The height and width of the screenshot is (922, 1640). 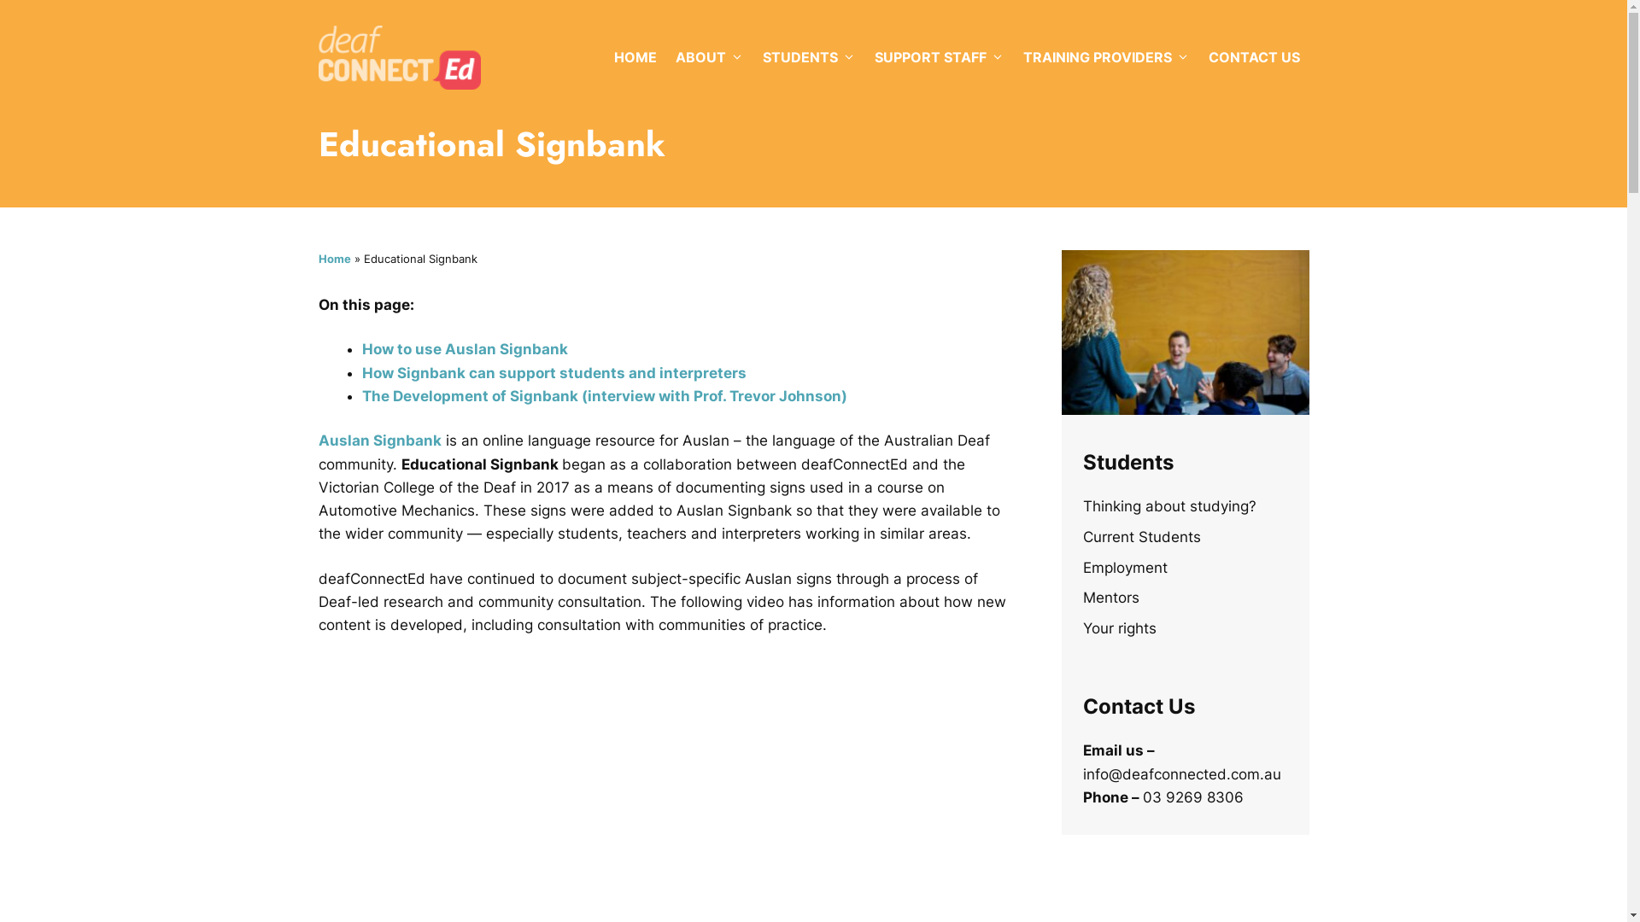 What do you see at coordinates (1105, 57) in the screenshot?
I see `TRAINING PROVIDERS` at bounding box center [1105, 57].